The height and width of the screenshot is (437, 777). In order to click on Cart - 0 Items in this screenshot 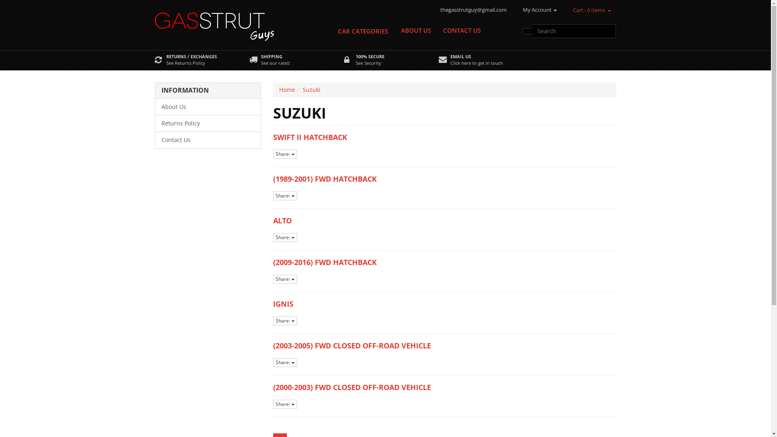, I will do `click(589, 11)`.